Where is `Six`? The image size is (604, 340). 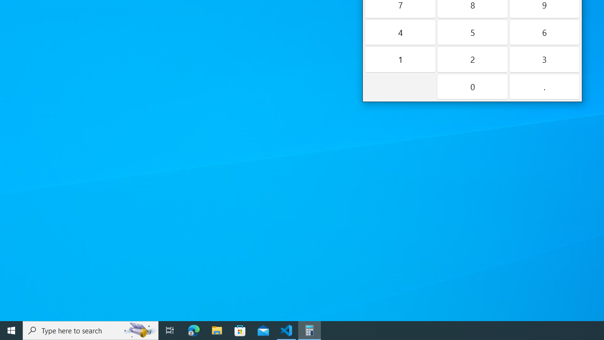
Six is located at coordinates (545, 32).